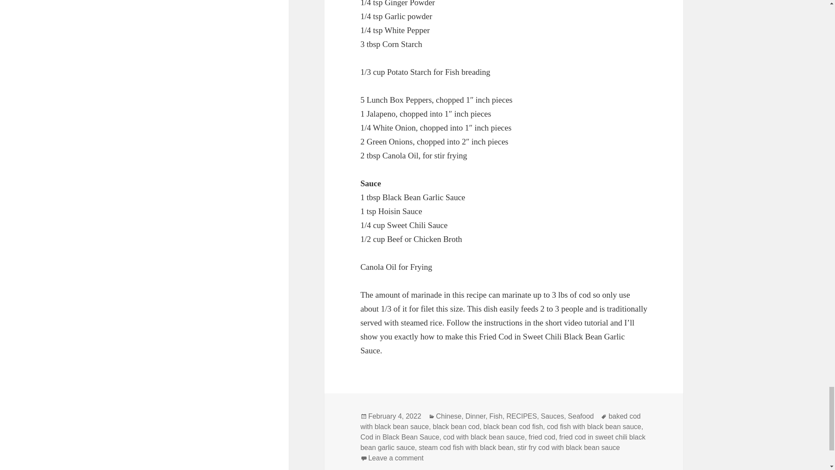  Describe the element at coordinates (395, 416) in the screenshot. I see `February 4, 2022` at that location.